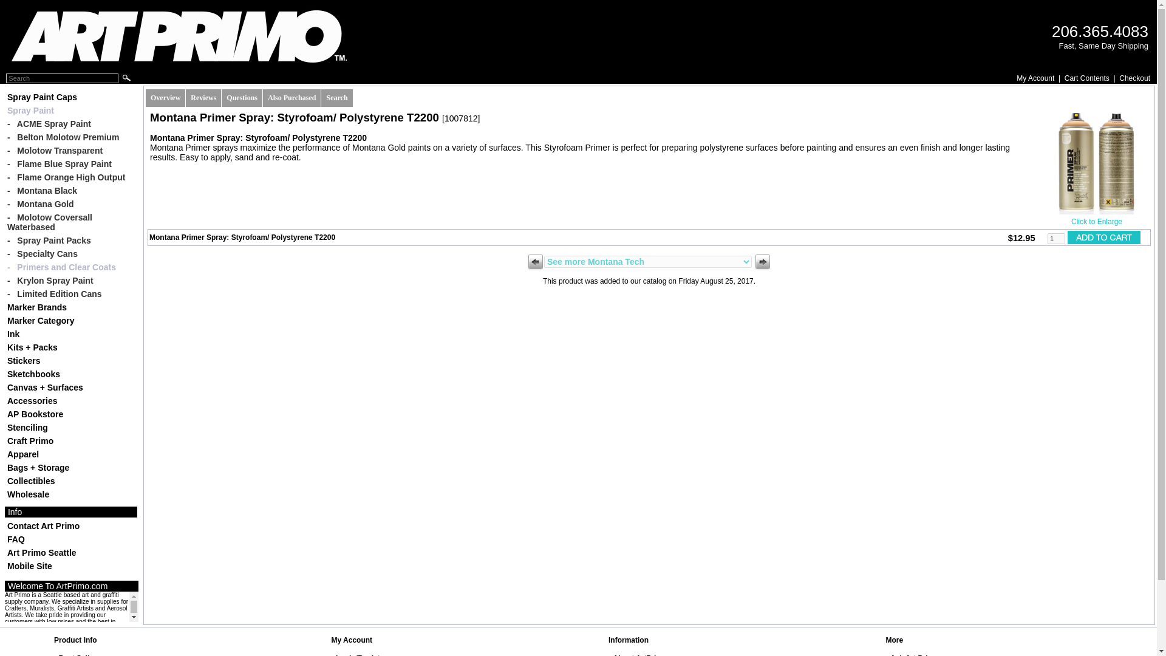  What do you see at coordinates (179, 36) in the screenshot?
I see ` shop for graffiti supplies - ArtPrimo.com graffiti store ` at bounding box center [179, 36].